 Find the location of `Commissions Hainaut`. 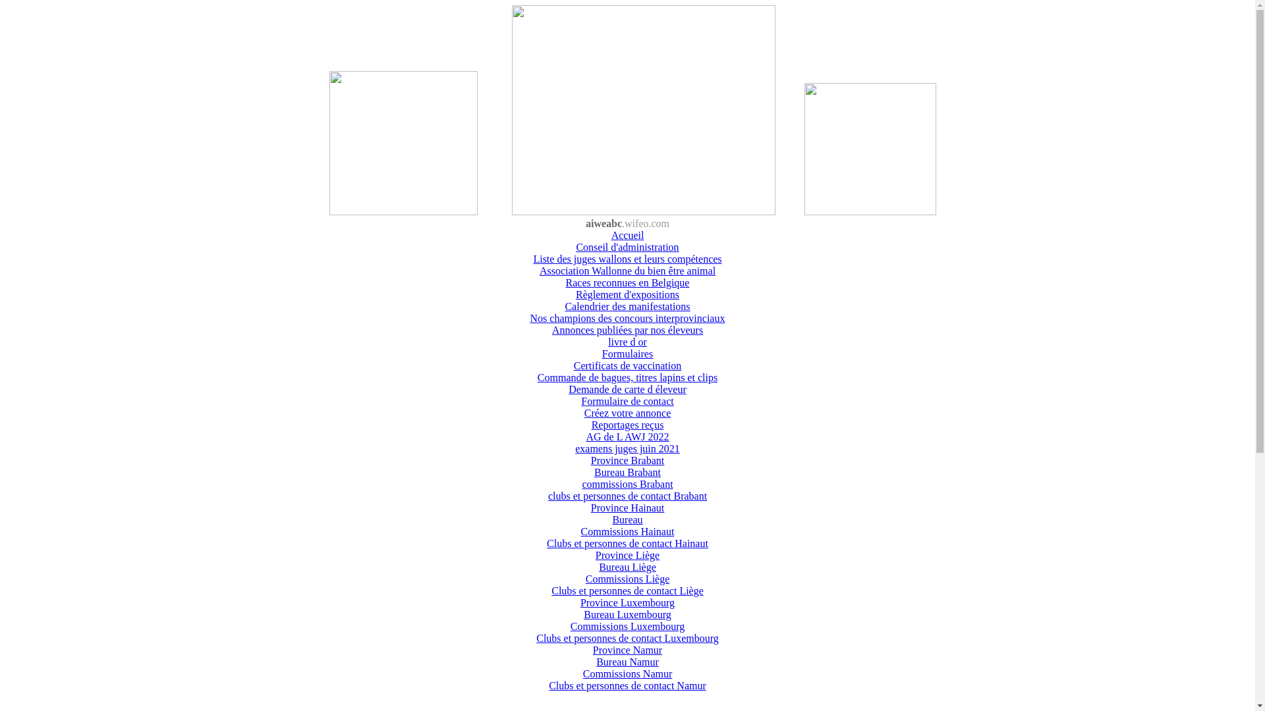

Commissions Hainaut is located at coordinates (628, 532).